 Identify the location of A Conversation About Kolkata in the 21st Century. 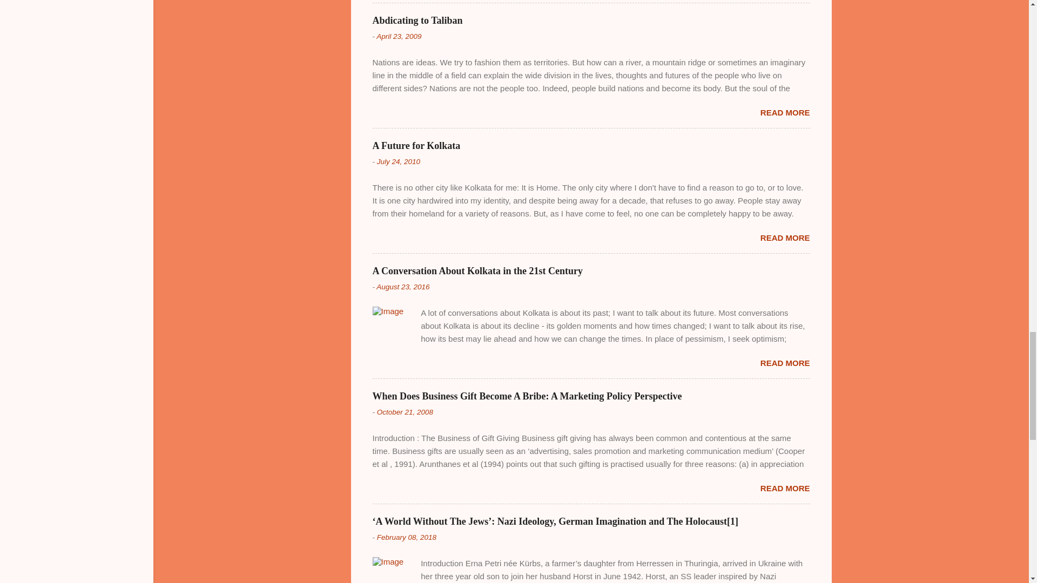
(477, 271).